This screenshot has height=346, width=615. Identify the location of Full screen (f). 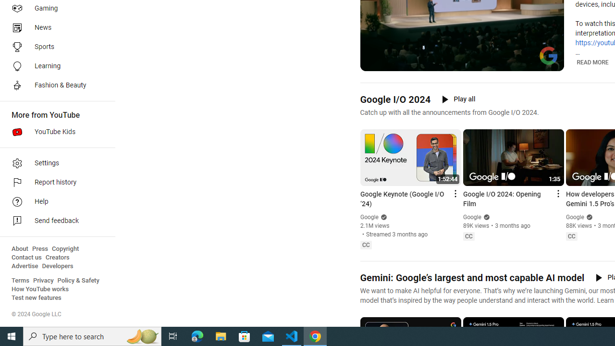
(550, 62).